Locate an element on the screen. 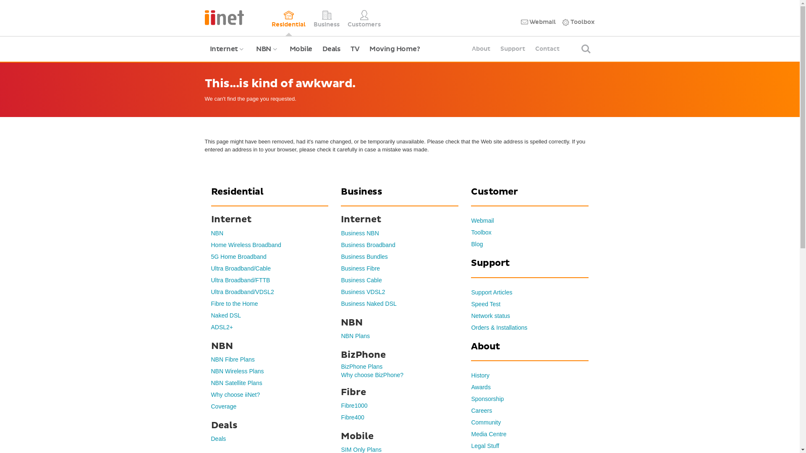 The width and height of the screenshot is (806, 453). Careers is located at coordinates (482, 411).